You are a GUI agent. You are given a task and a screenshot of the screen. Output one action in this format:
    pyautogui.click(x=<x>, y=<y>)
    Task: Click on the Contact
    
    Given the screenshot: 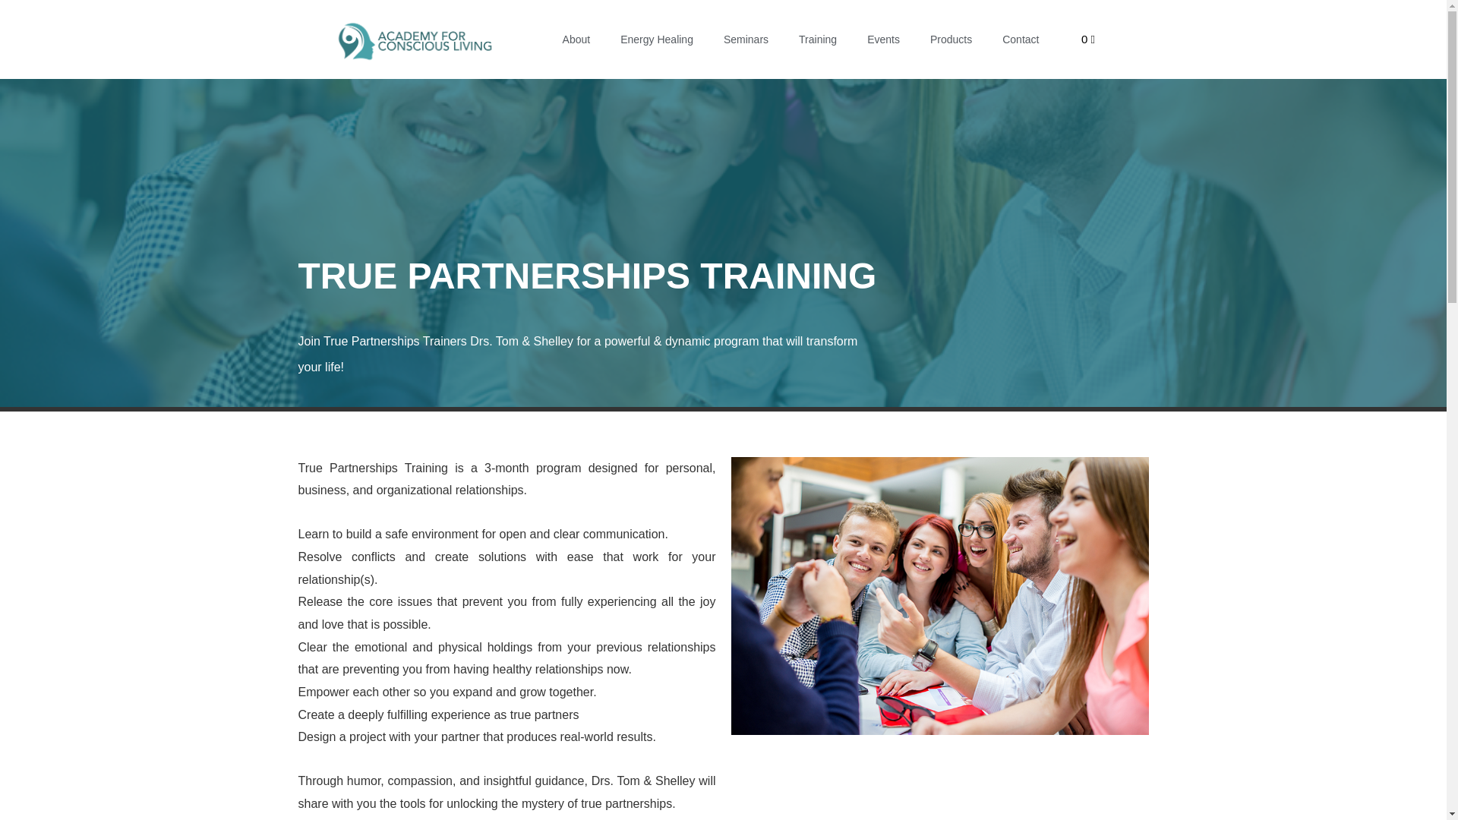 What is the action you would take?
    pyautogui.click(x=1021, y=39)
    